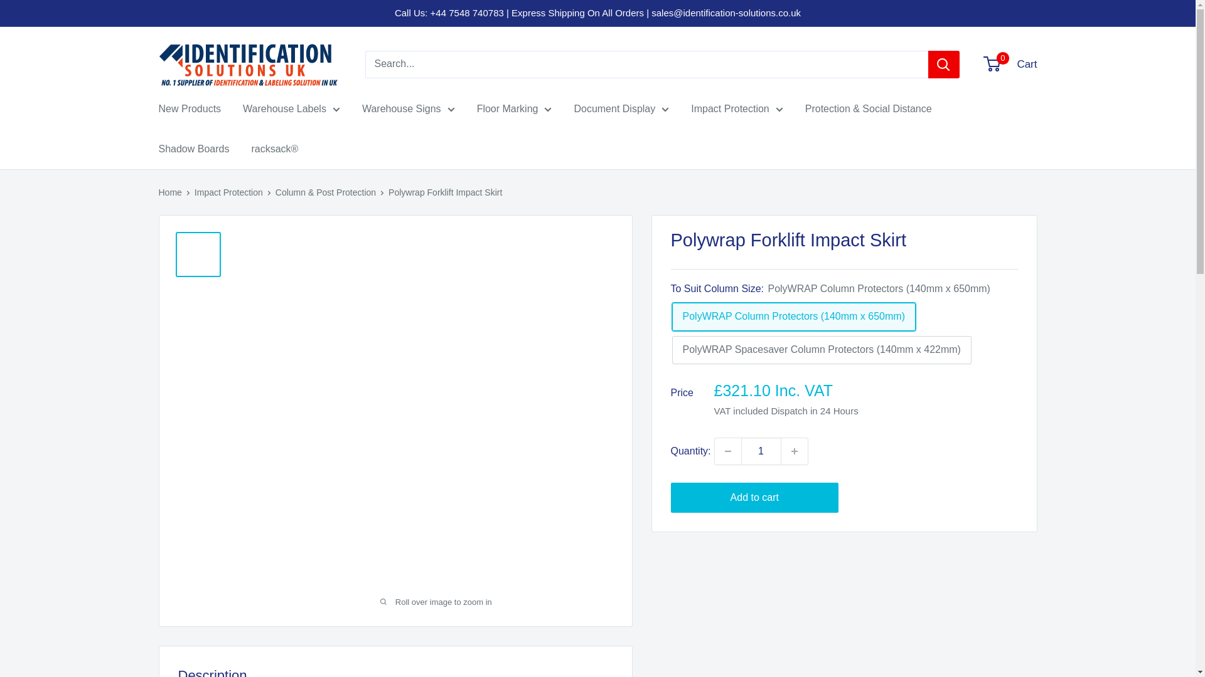 Image resolution: width=1205 pixels, height=677 pixels. What do you see at coordinates (794, 451) in the screenshot?
I see `Increase quantity by 1` at bounding box center [794, 451].